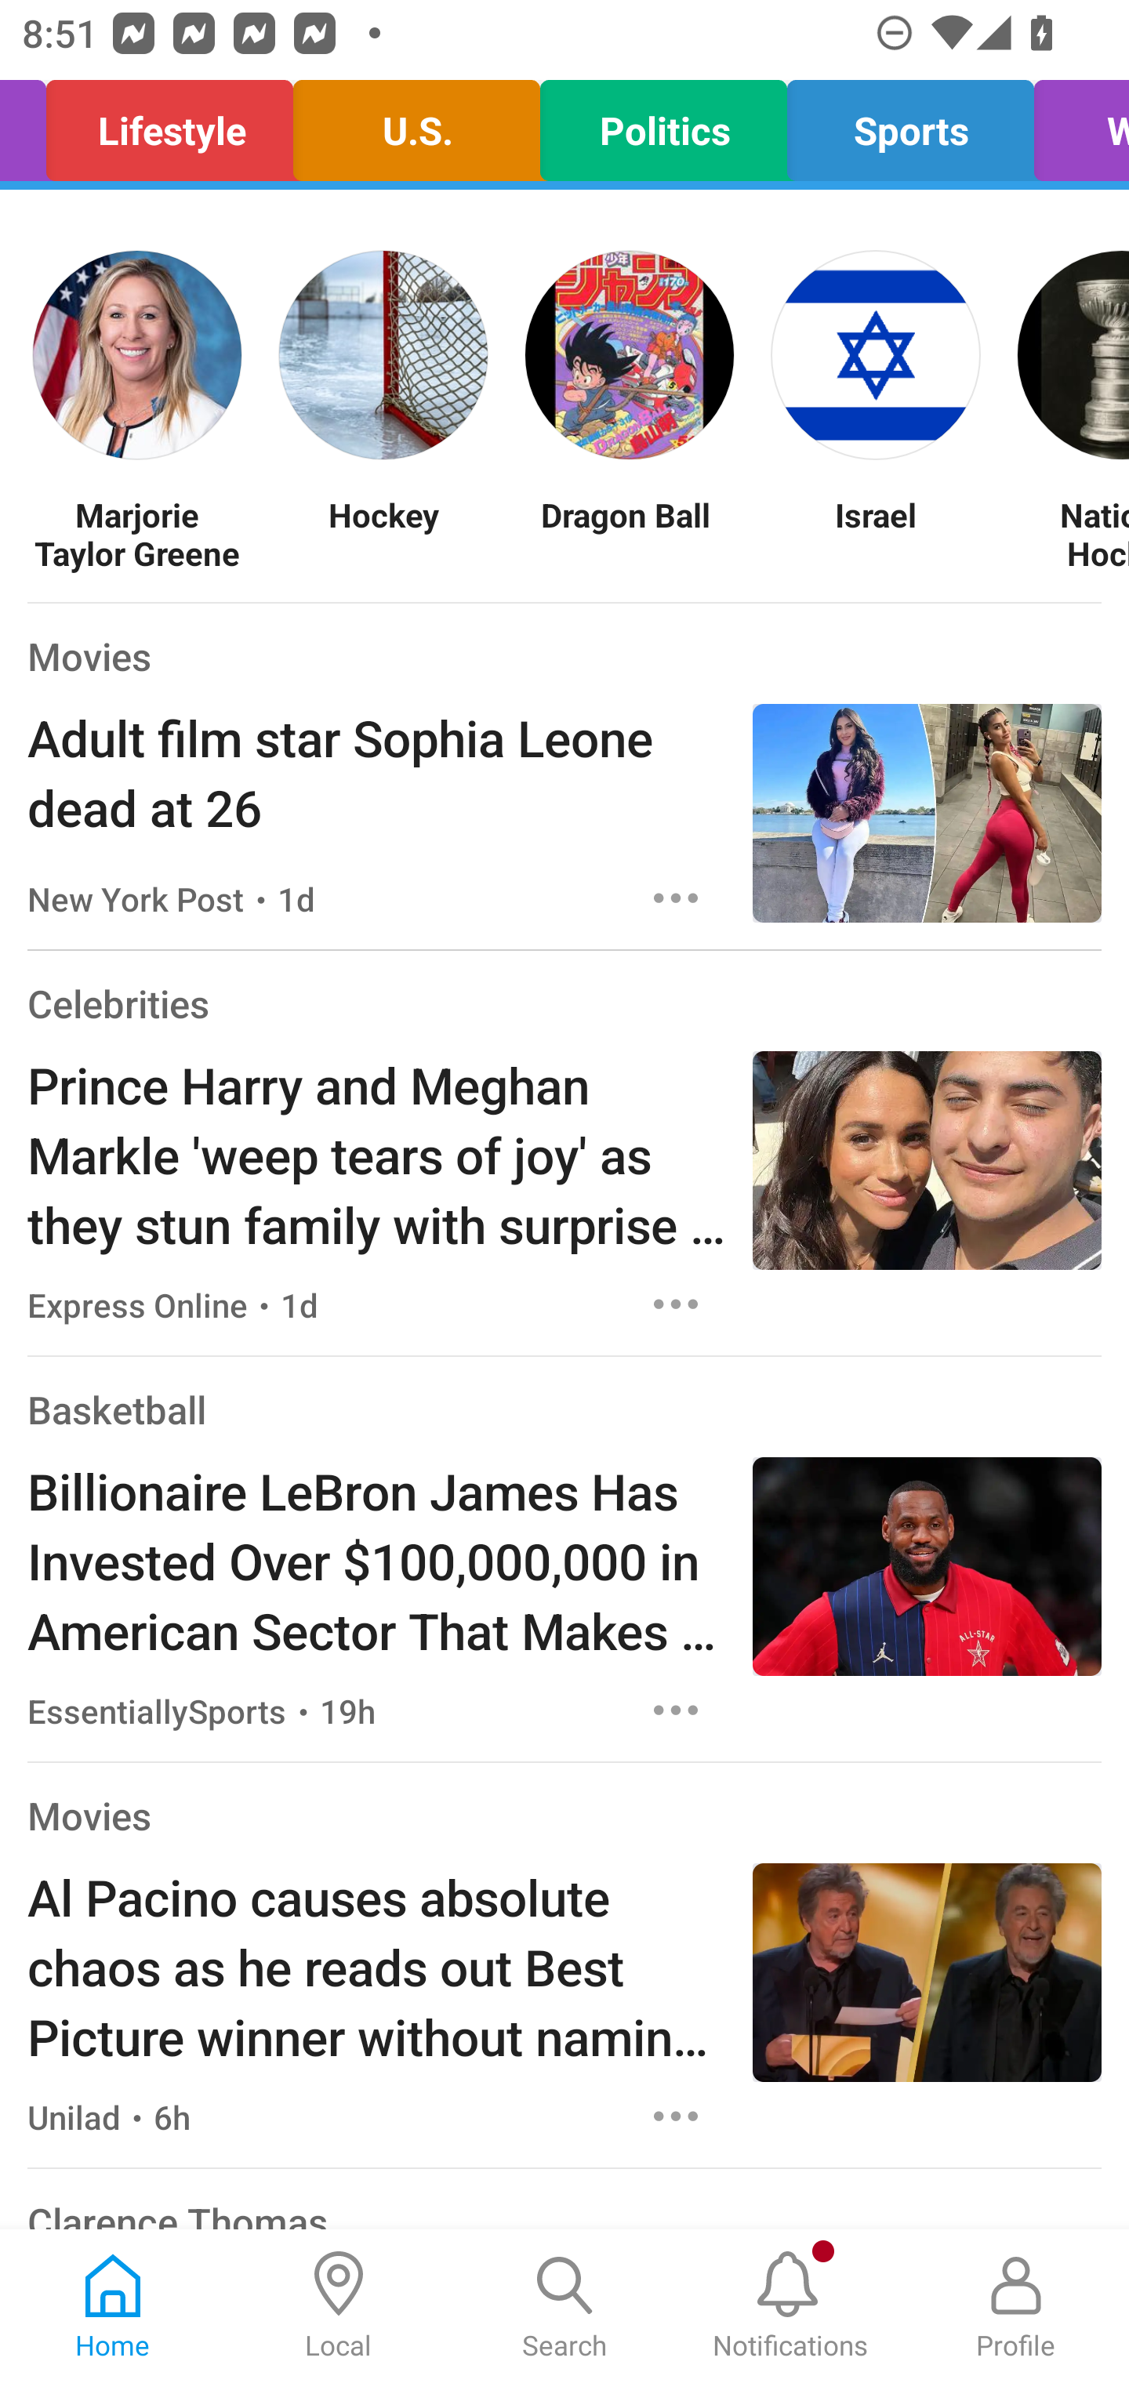  What do you see at coordinates (416, 124) in the screenshot?
I see `U.S.` at bounding box center [416, 124].